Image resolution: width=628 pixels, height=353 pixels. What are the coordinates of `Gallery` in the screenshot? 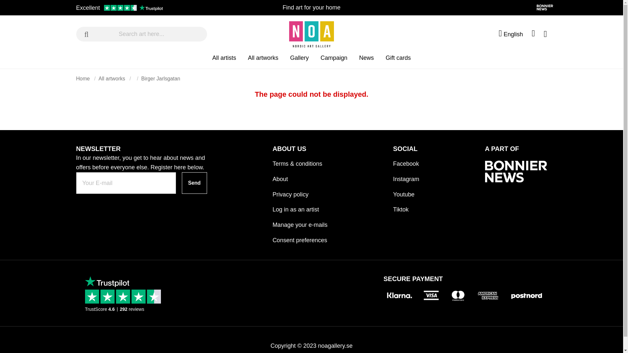 It's located at (300, 61).